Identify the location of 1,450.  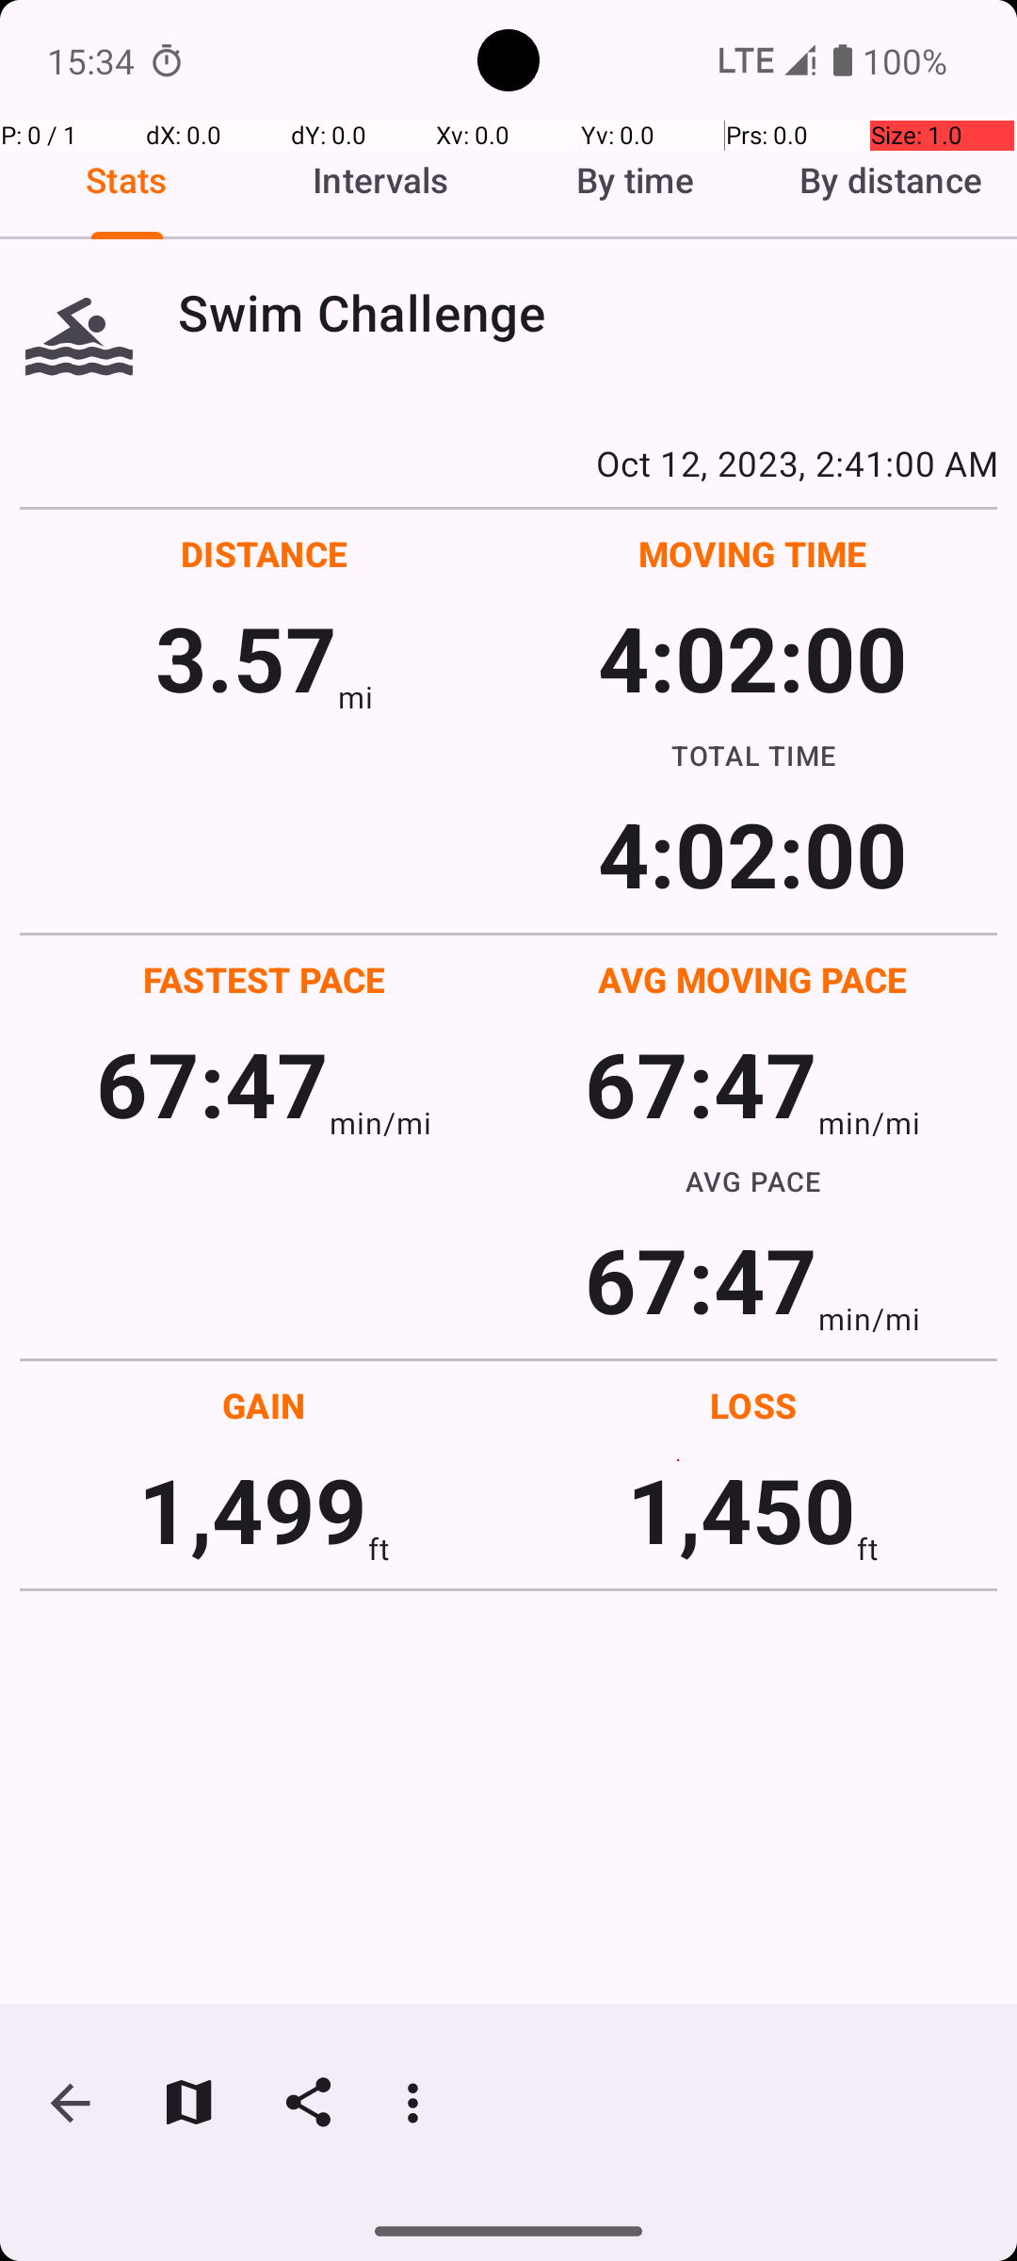
(742, 1509).